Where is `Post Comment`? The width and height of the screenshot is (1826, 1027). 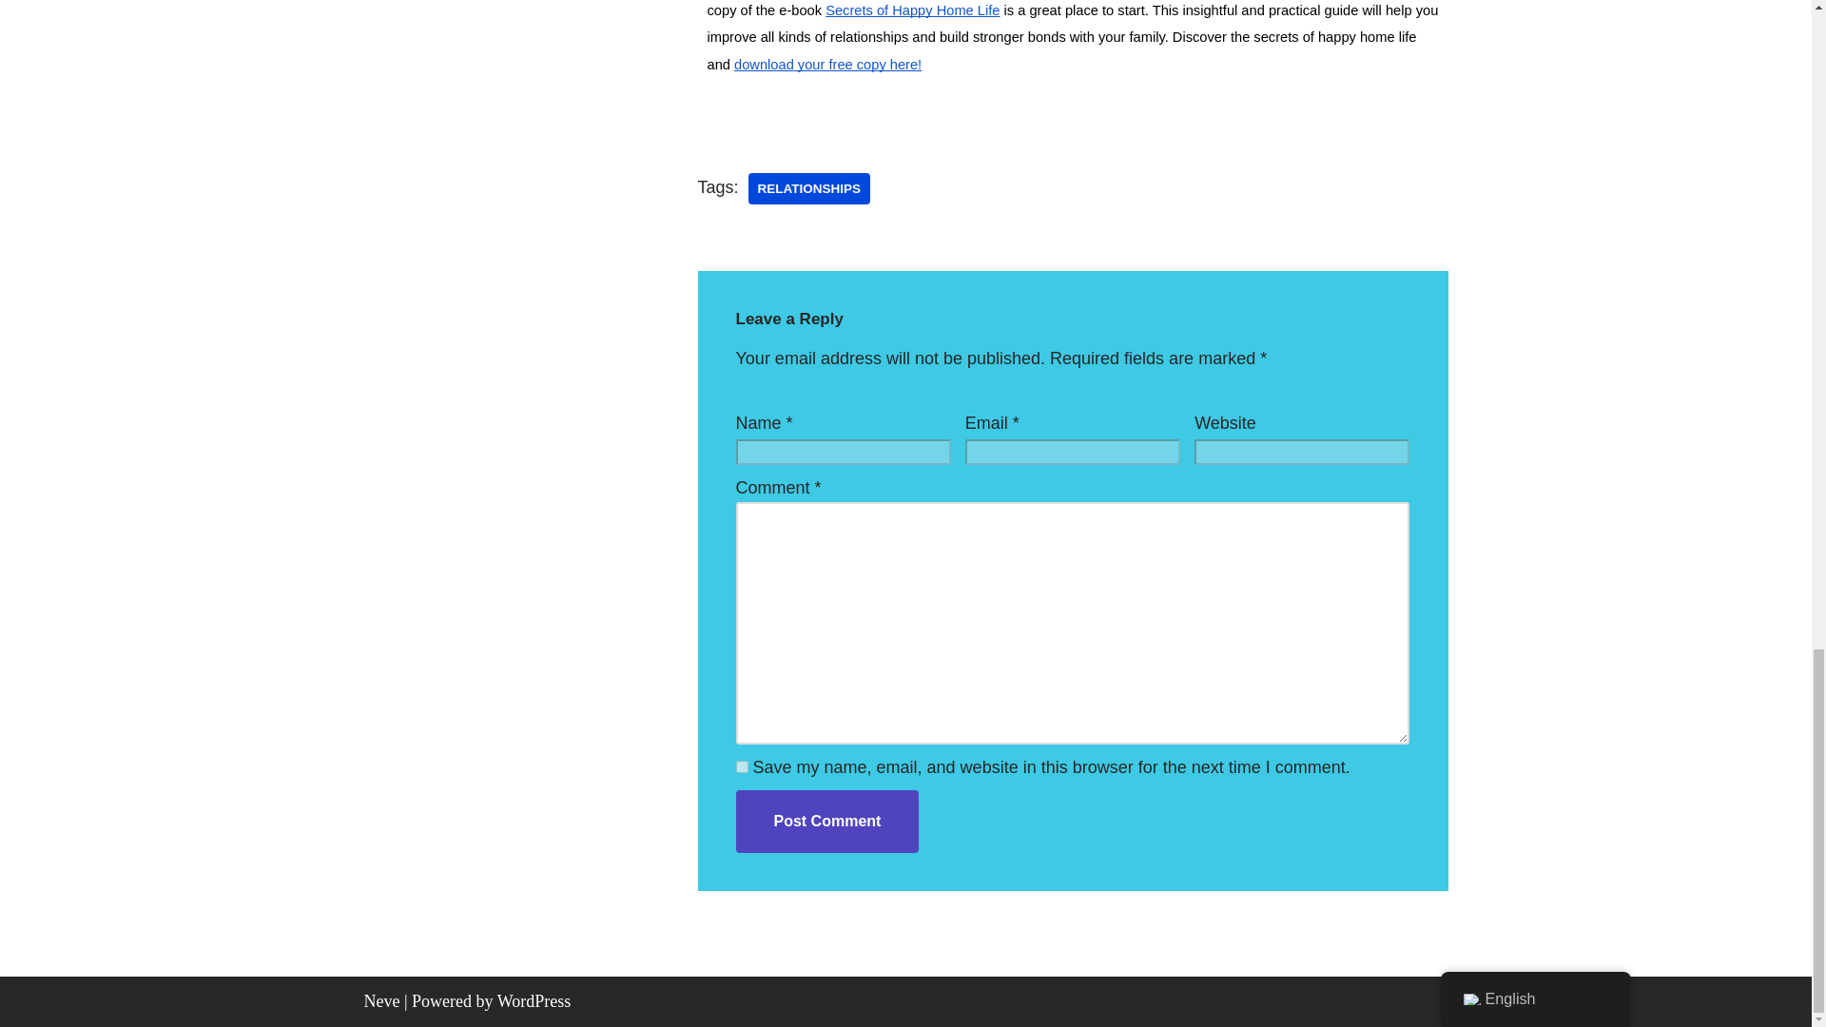 Post Comment is located at coordinates (827, 822).